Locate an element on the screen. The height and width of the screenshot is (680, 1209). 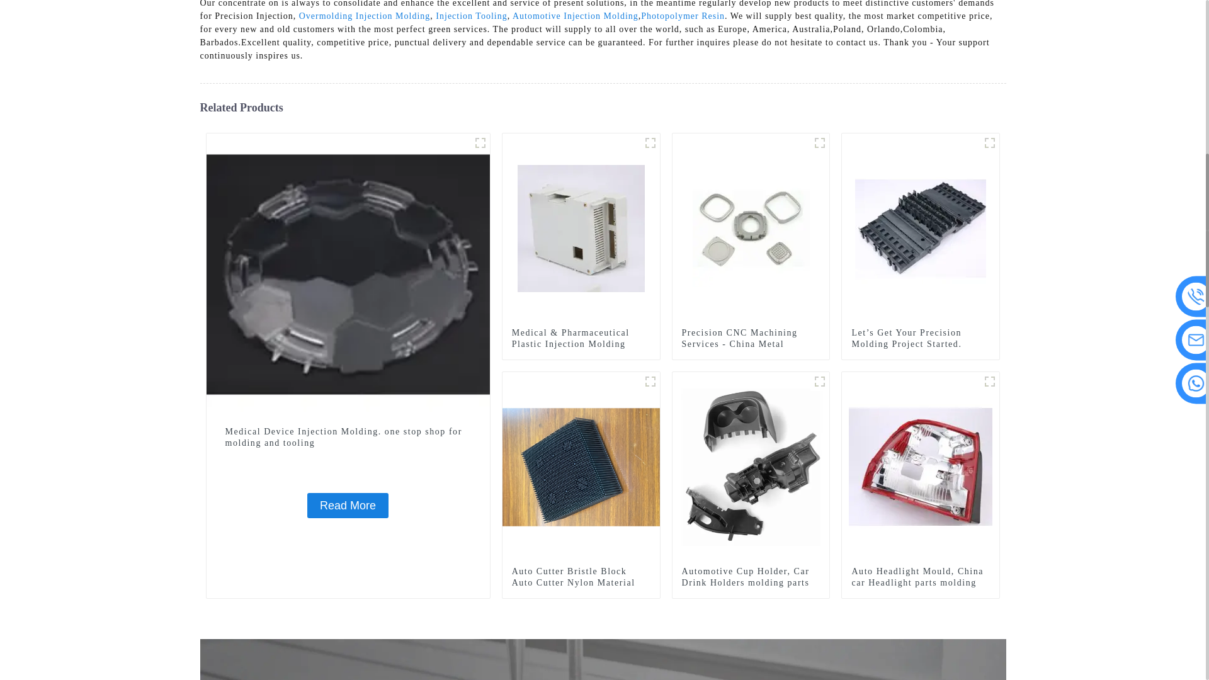
6 is located at coordinates (820, 142).